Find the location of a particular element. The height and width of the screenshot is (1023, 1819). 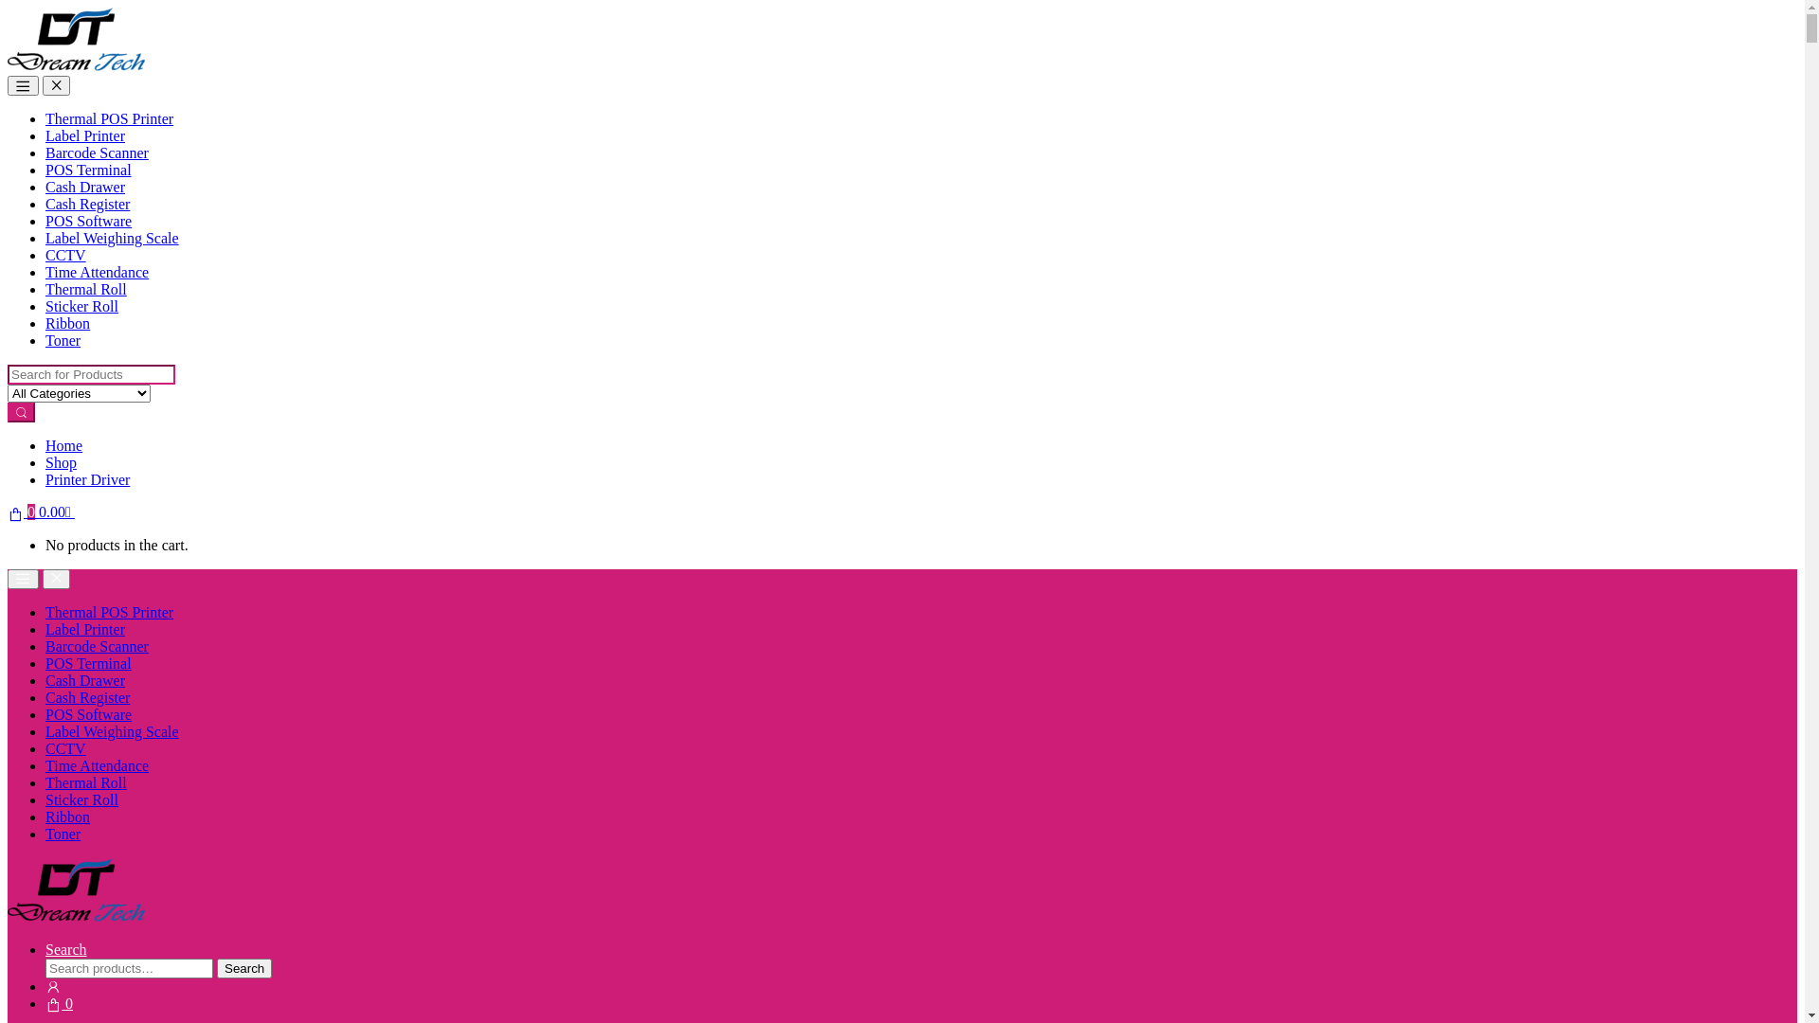

Thermal POS Printer is located at coordinates (110, 119).